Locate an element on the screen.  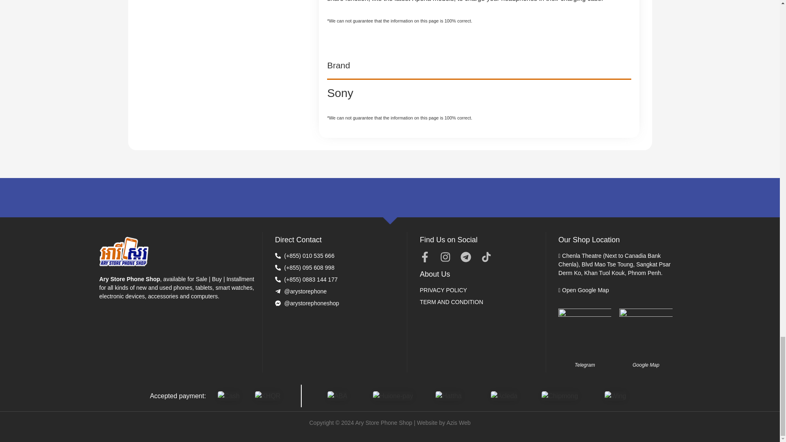
KHQR is located at coordinates (268, 396).